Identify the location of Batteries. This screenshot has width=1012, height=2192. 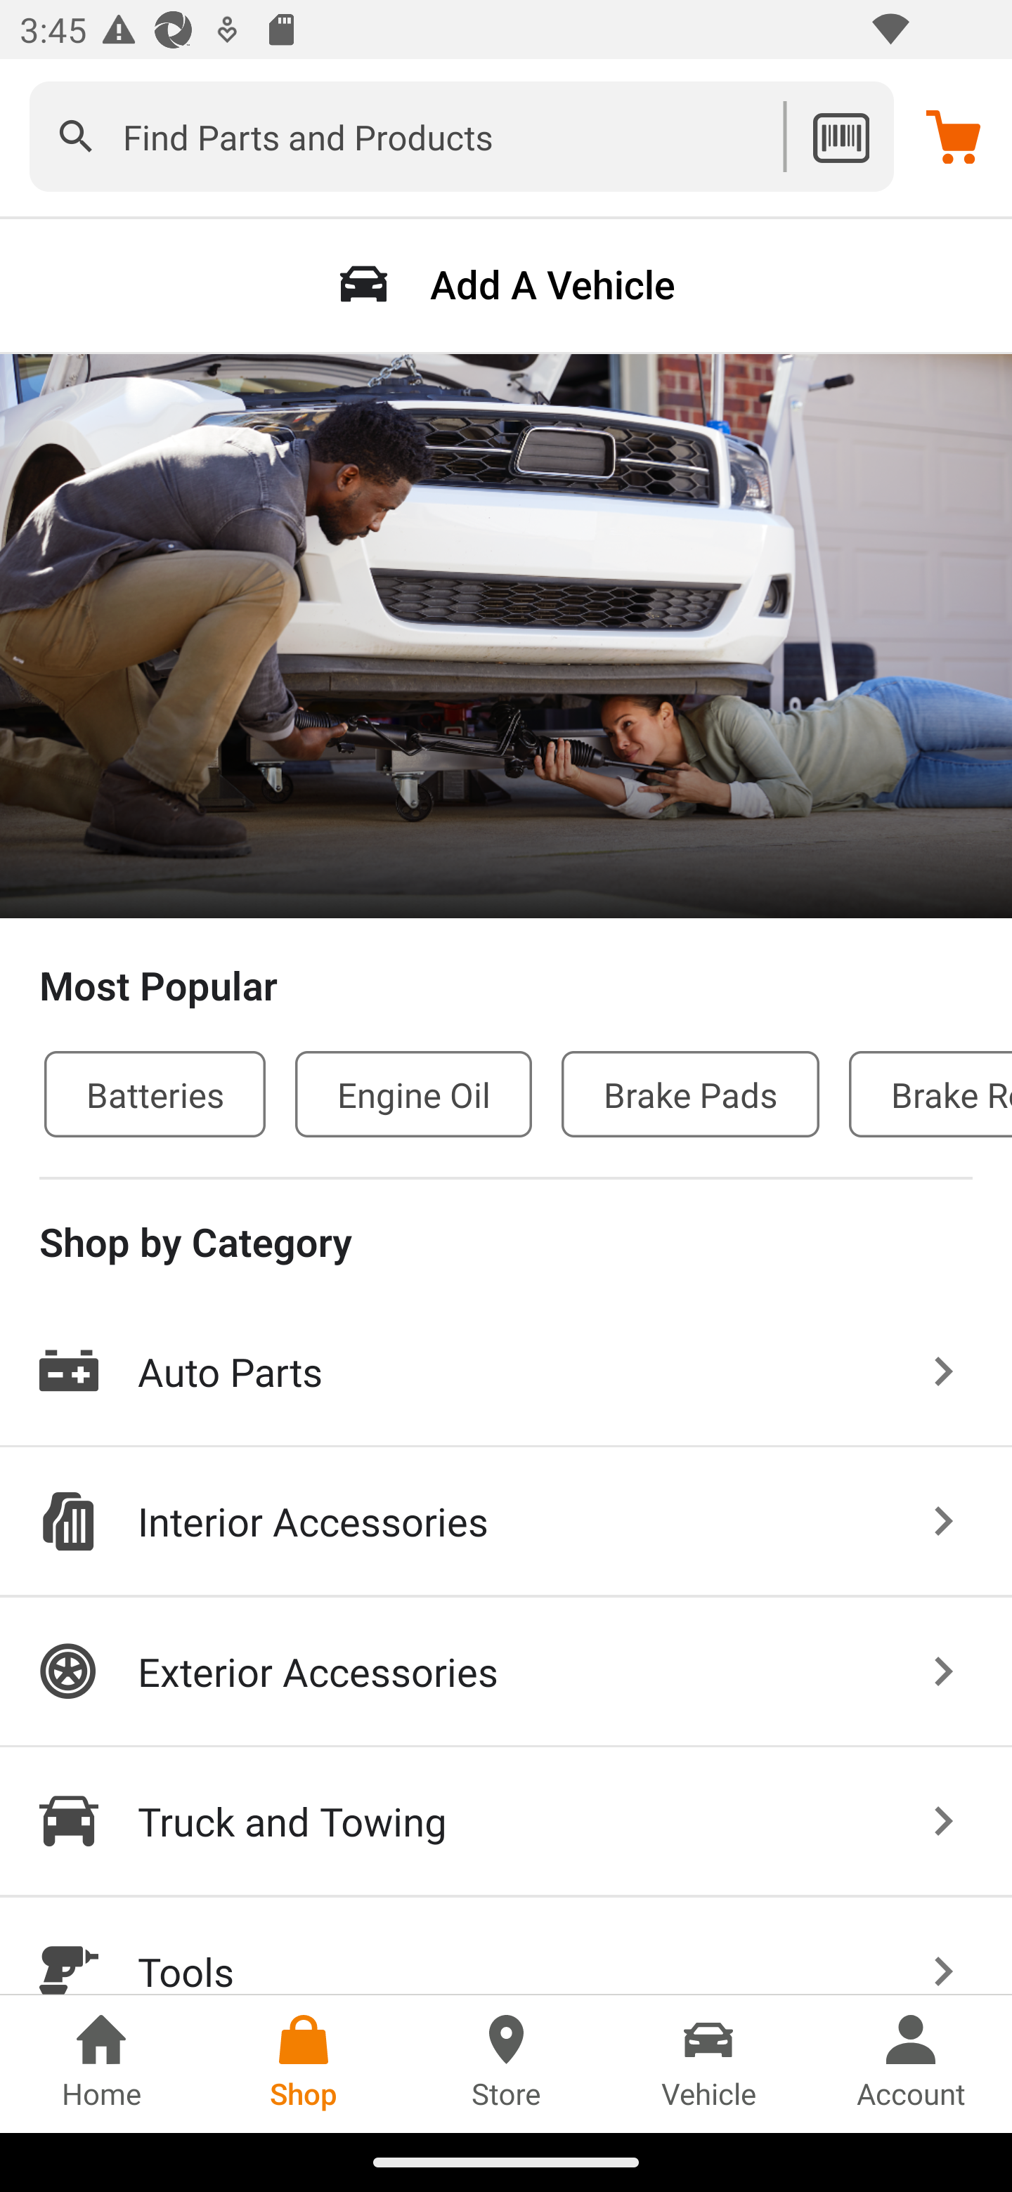
(155, 1093).